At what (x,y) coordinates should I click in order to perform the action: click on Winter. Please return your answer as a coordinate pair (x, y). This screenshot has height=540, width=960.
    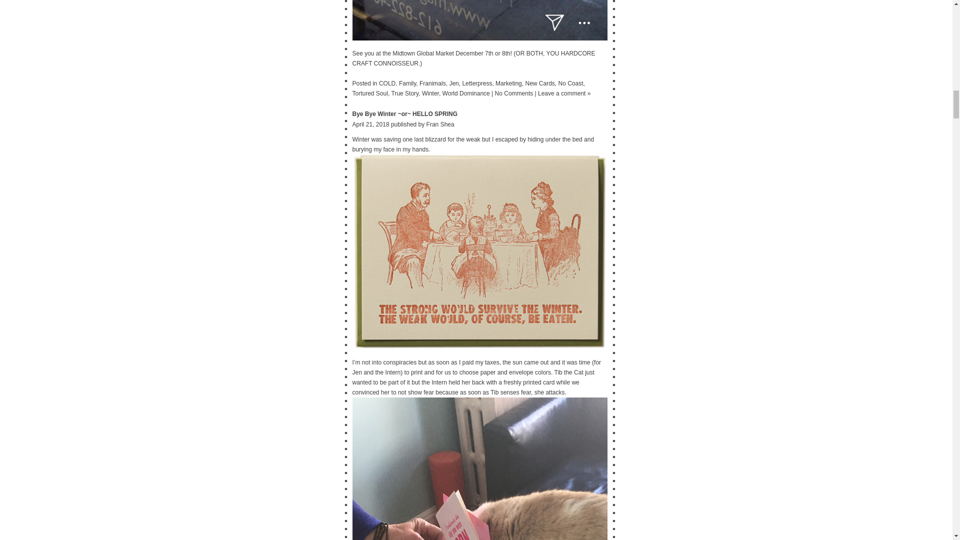
    Looking at the image, I should click on (430, 93).